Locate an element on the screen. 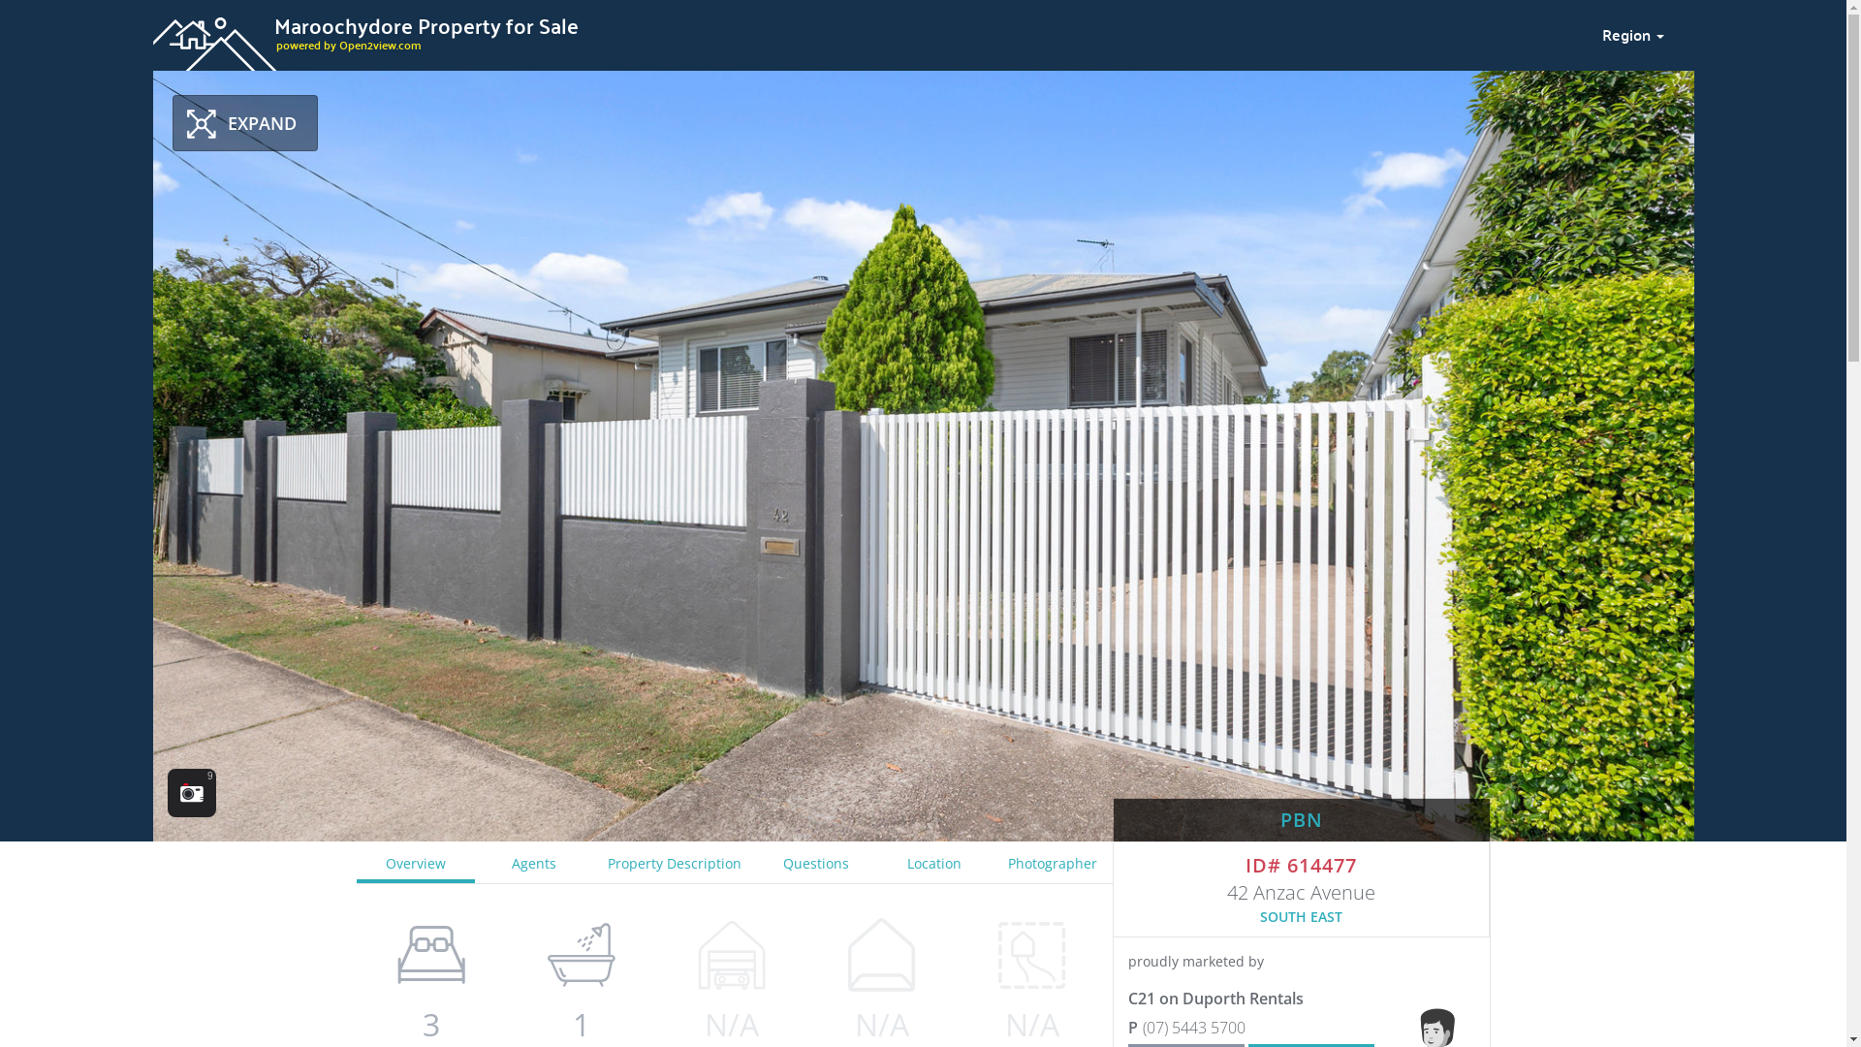 The width and height of the screenshot is (1861, 1047). Maroochydore Property for Sale
powered by Open2view.com is located at coordinates (866, 32).